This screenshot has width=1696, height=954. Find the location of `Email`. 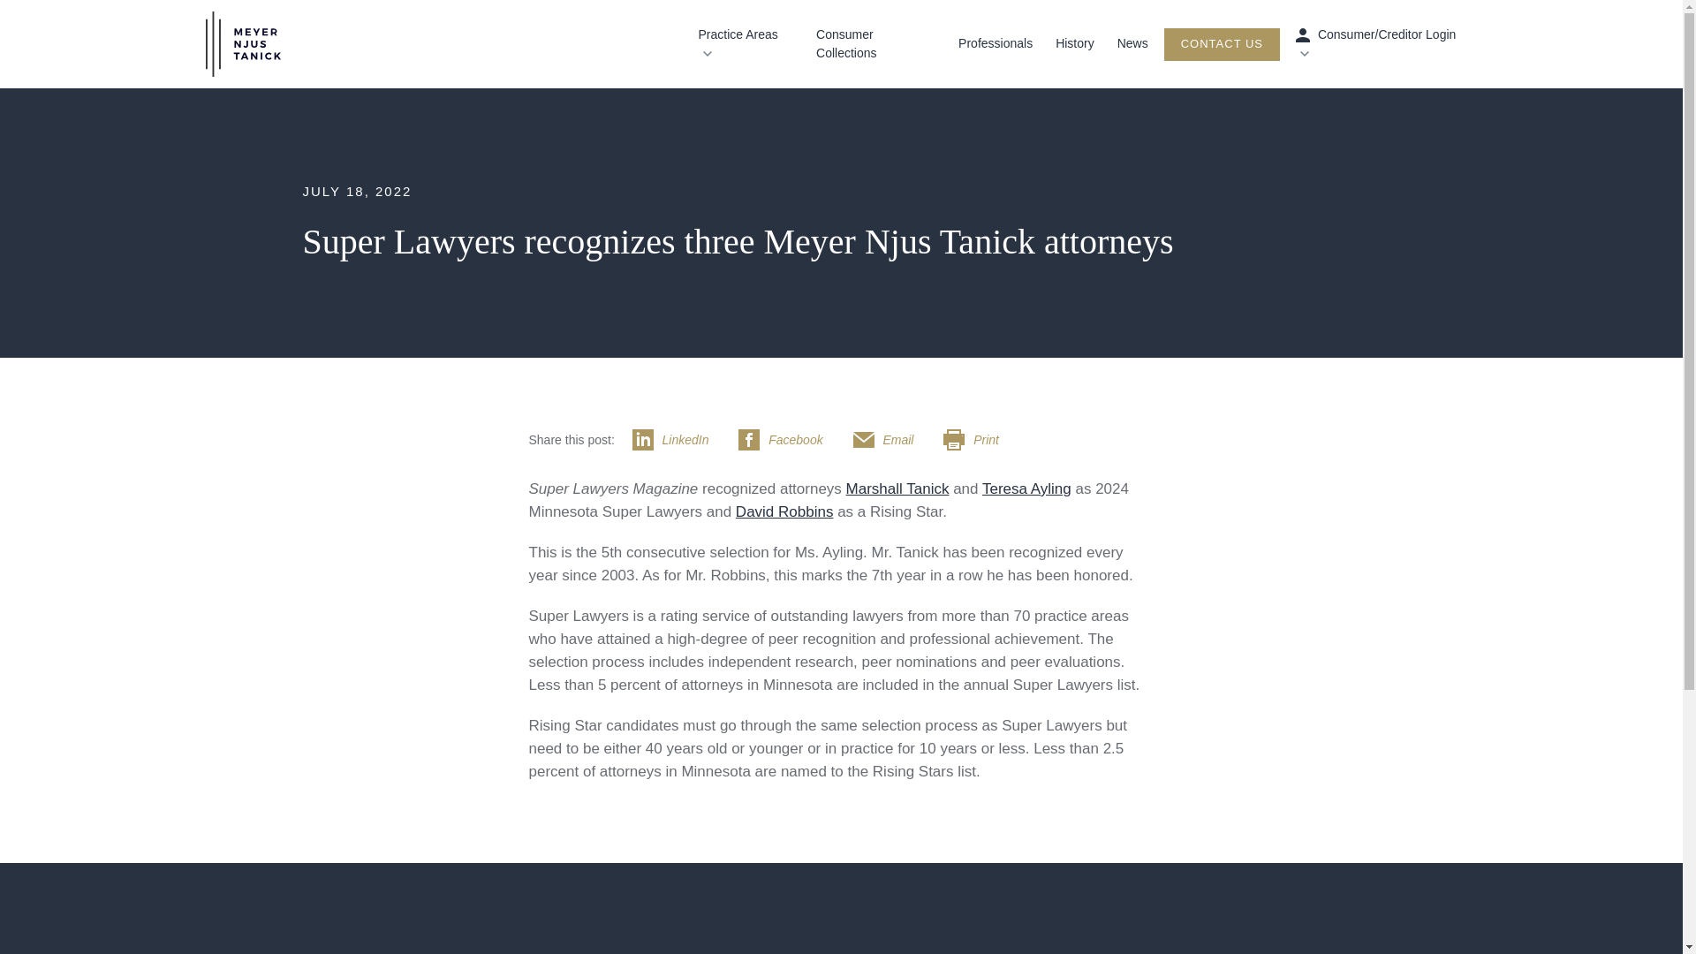

Email is located at coordinates (892, 439).